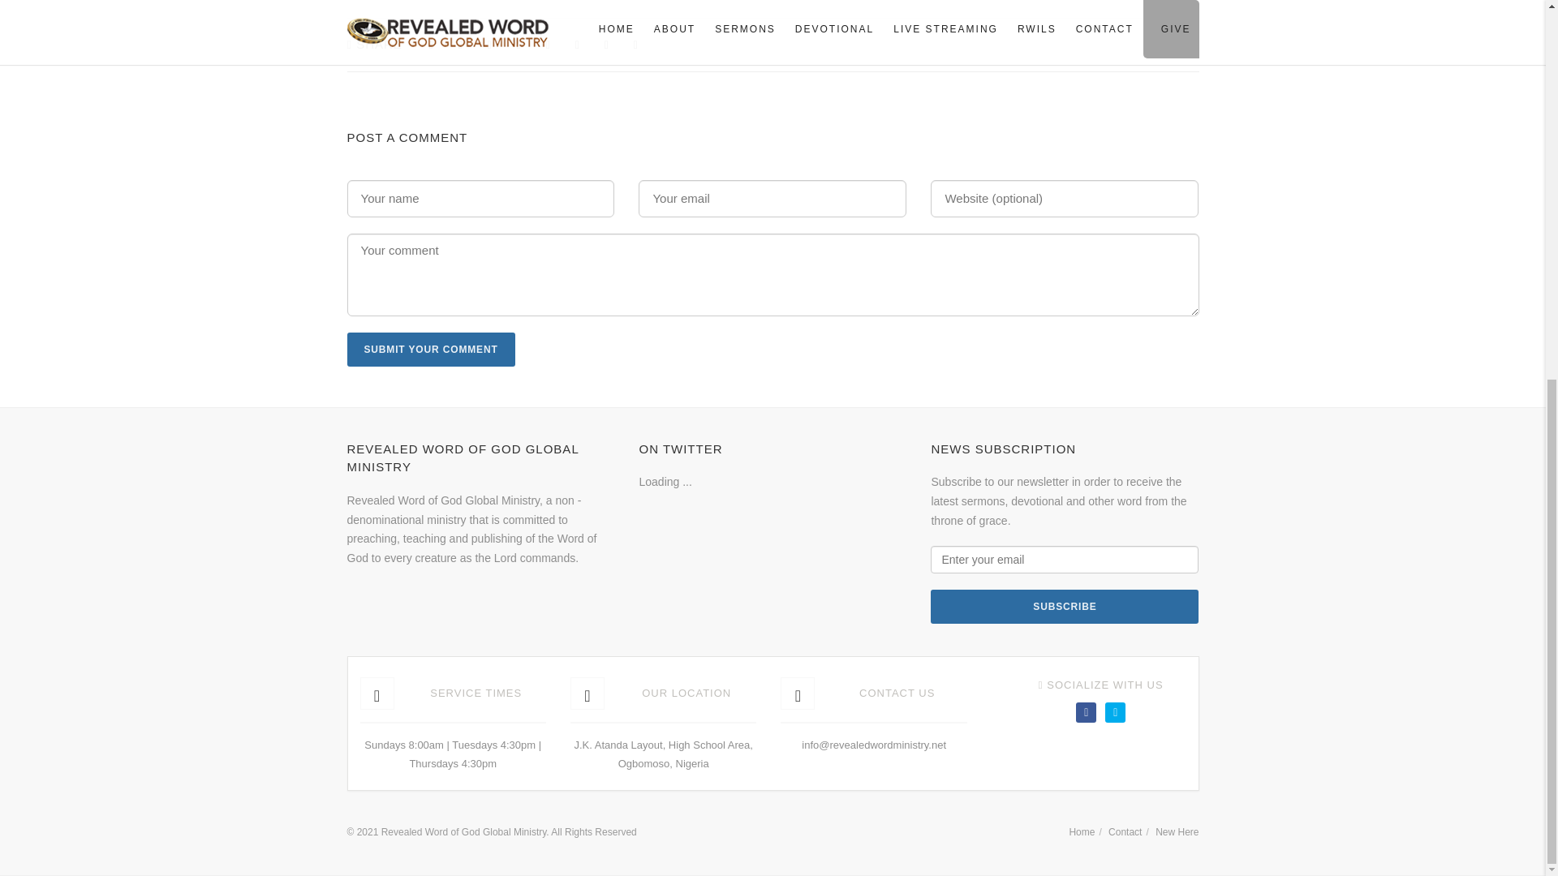 The width and height of the screenshot is (1558, 876). What do you see at coordinates (432, 350) in the screenshot?
I see `Submit your comment` at bounding box center [432, 350].